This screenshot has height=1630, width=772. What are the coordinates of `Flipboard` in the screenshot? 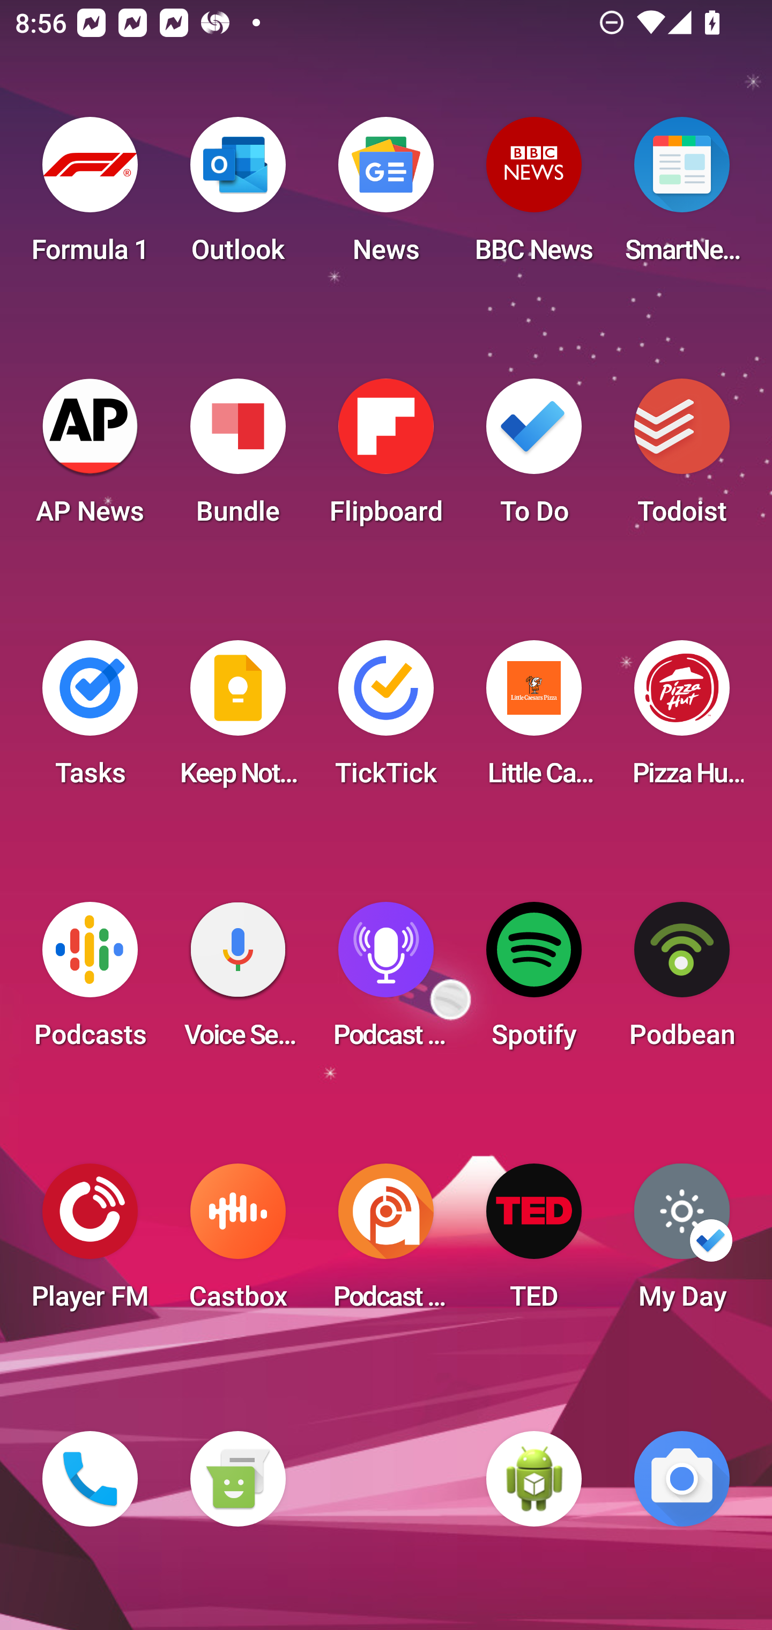 It's located at (386, 458).